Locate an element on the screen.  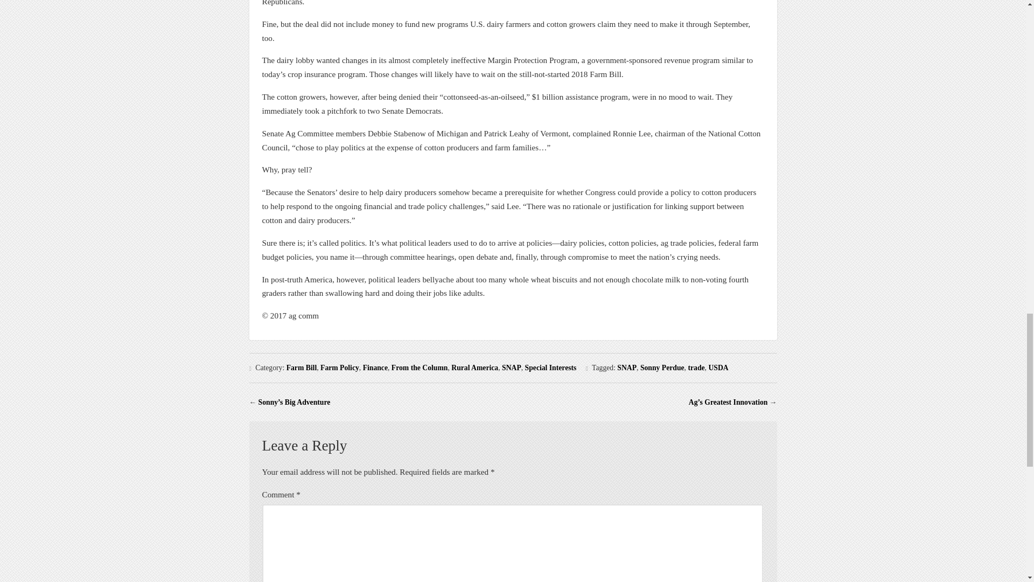
SNAP is located at coordinates (627, 368).